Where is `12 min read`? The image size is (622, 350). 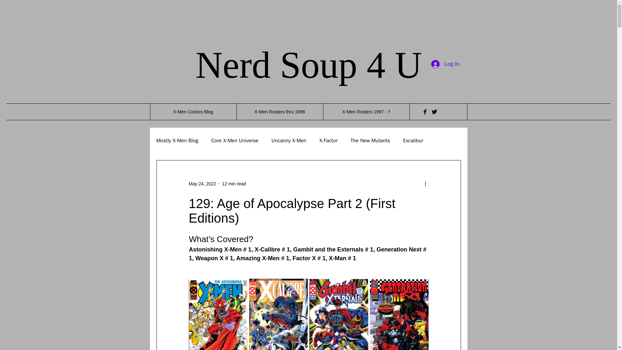 12 min read is located at coordinates (234, 183).